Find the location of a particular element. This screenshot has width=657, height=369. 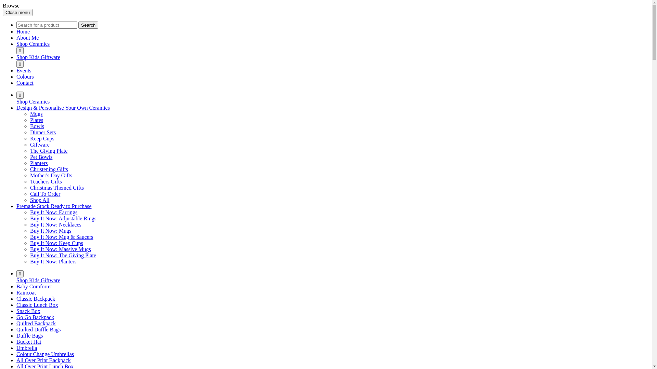

Umbrella is located at coordinates (27, 348).